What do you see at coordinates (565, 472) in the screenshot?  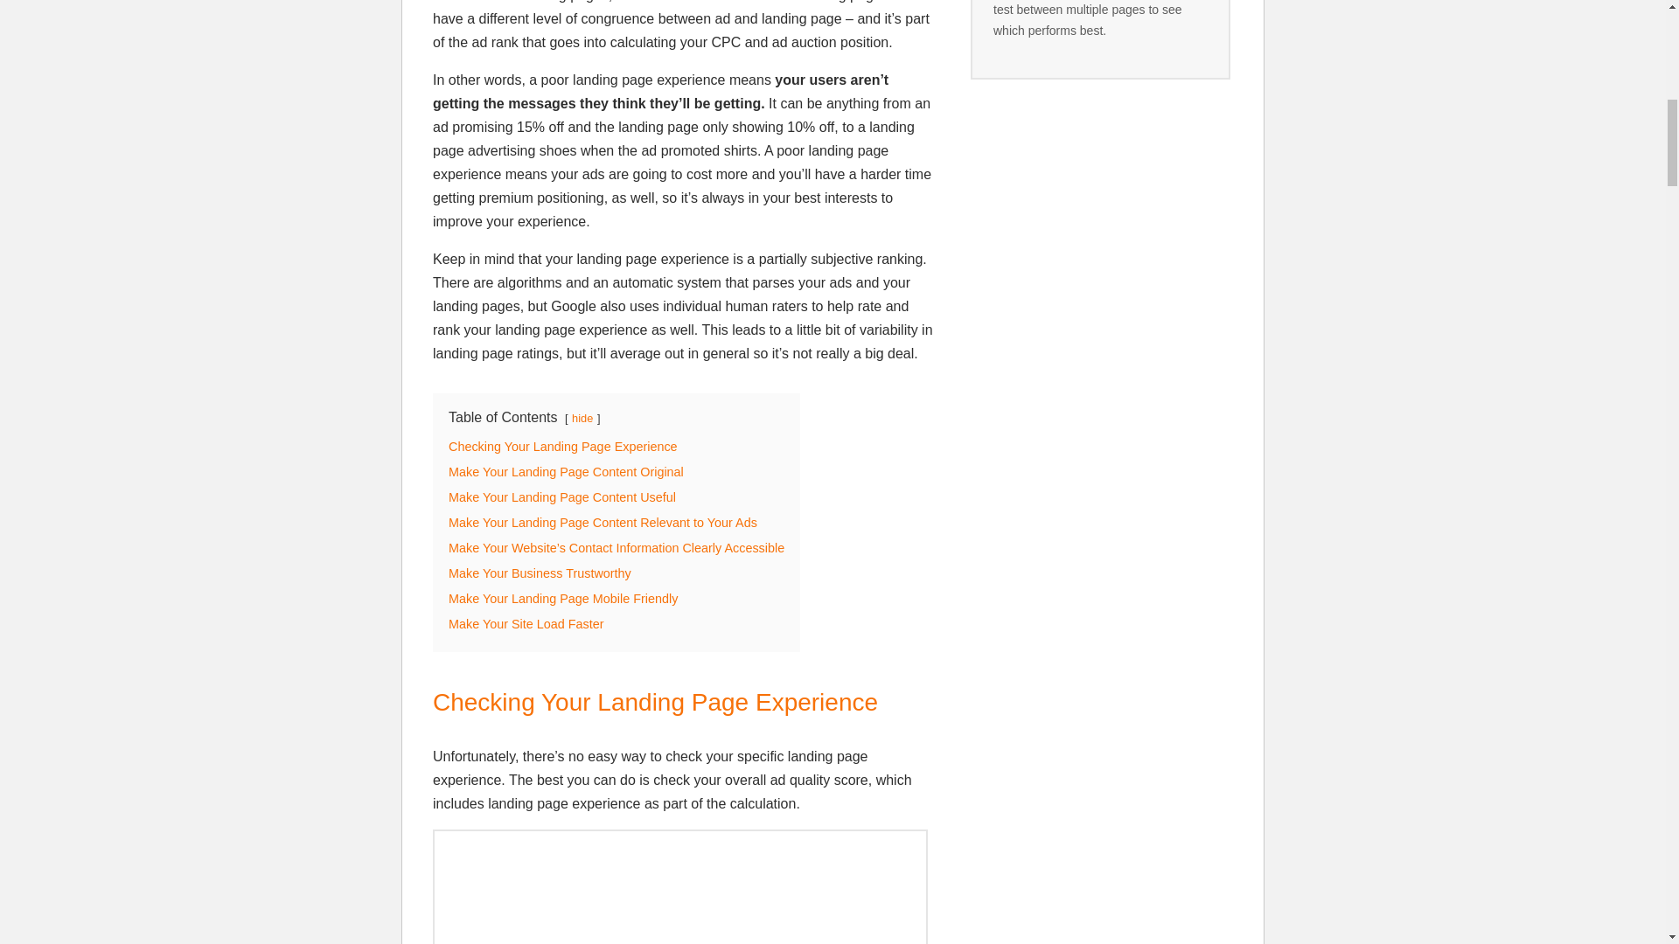 I see `Make Your Landing Page Content Original` at bounding box center [565, 472].